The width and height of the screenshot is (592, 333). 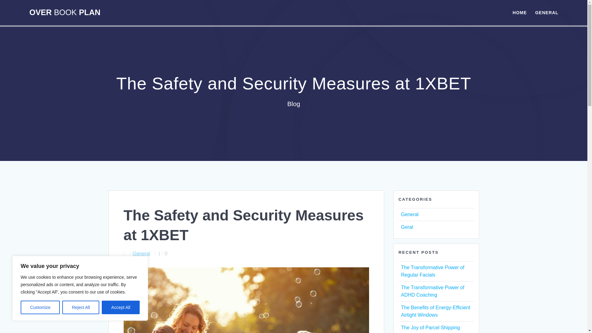 I want to click on GENERAL, so click(x=546, y=12).